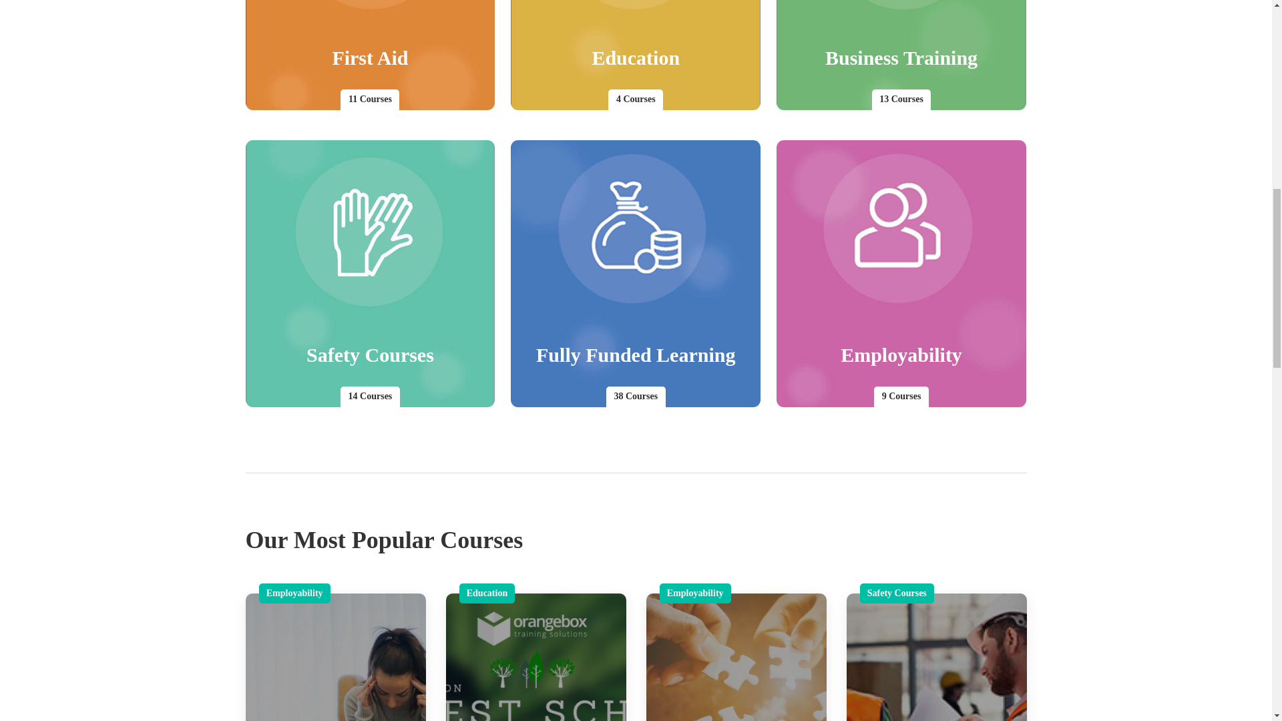  Describe the element at coordinates (370, 55) in the screenshot. I see `Courses with "First Aid" category` at that location.